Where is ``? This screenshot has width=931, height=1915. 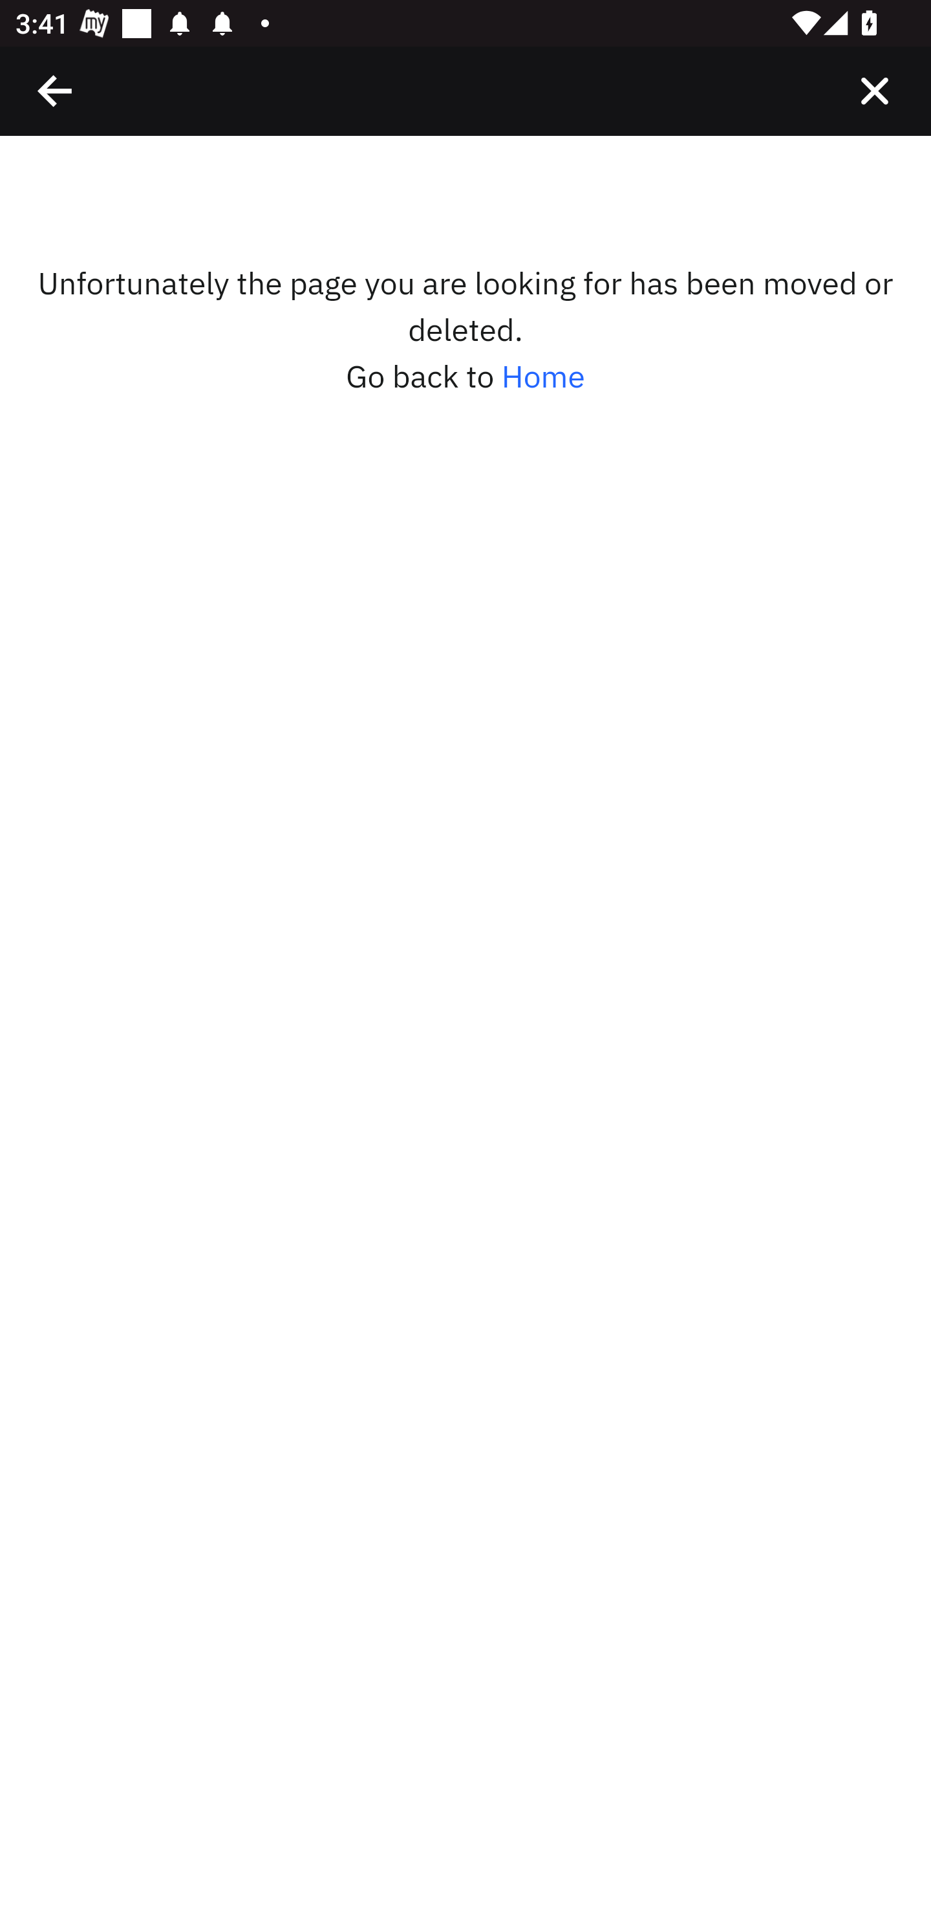
 is located at coordinates (874, 91).